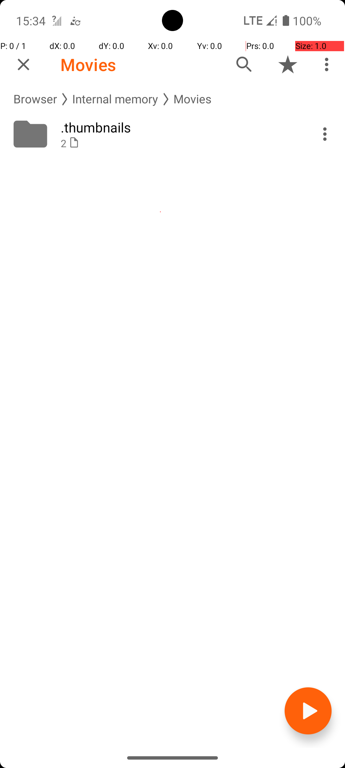 The height and width of the screenshot is (768, 345). I want to click on Browser, so click(35, 99).